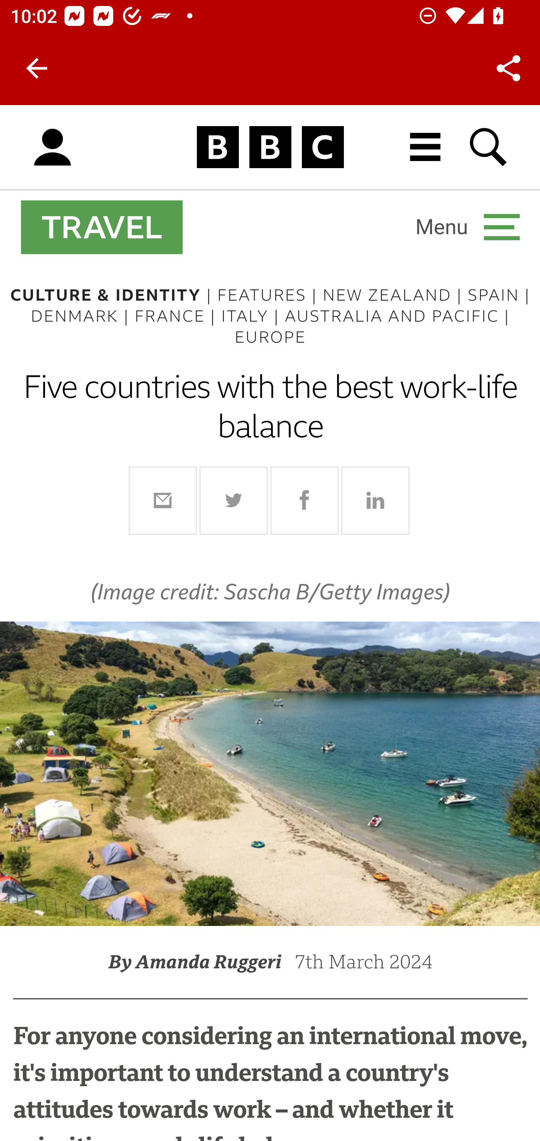 This screenshot has height=1141, width=540. What do you see at coordinates (397, 316) in the screenshot?
I see `AUSTRALIA AND PACIFIC |  AUSTRALIA AND PACIFIC  | ` at bounding box center [397, 316].